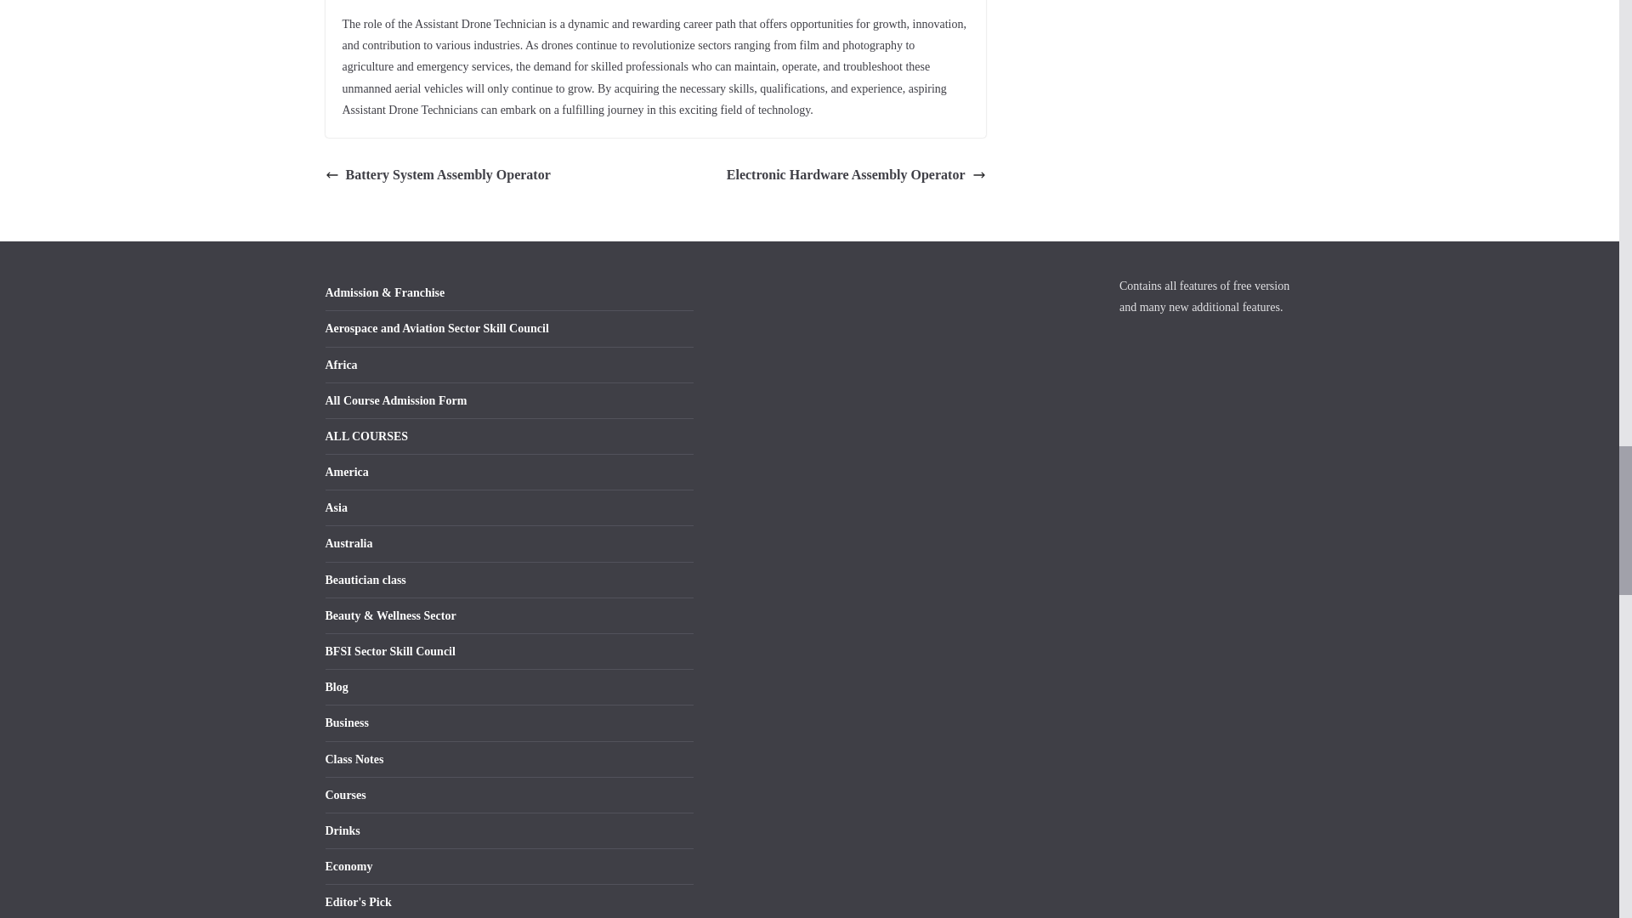  What do you see at coordinates (335, 507) in the screenshot?
I see `Asia` at bounding box center [335, 507].